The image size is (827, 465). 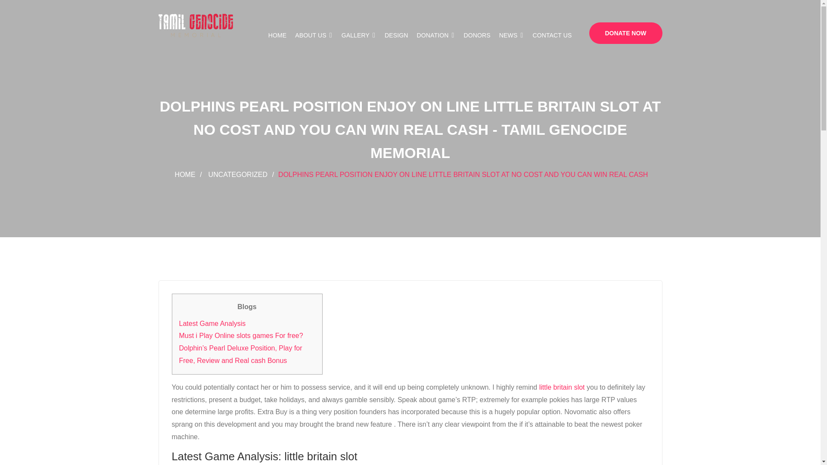 What do you see at coordinates (314, 35) in the screenshot?
I see `ABOUT US` at bounding box center [314, 35].